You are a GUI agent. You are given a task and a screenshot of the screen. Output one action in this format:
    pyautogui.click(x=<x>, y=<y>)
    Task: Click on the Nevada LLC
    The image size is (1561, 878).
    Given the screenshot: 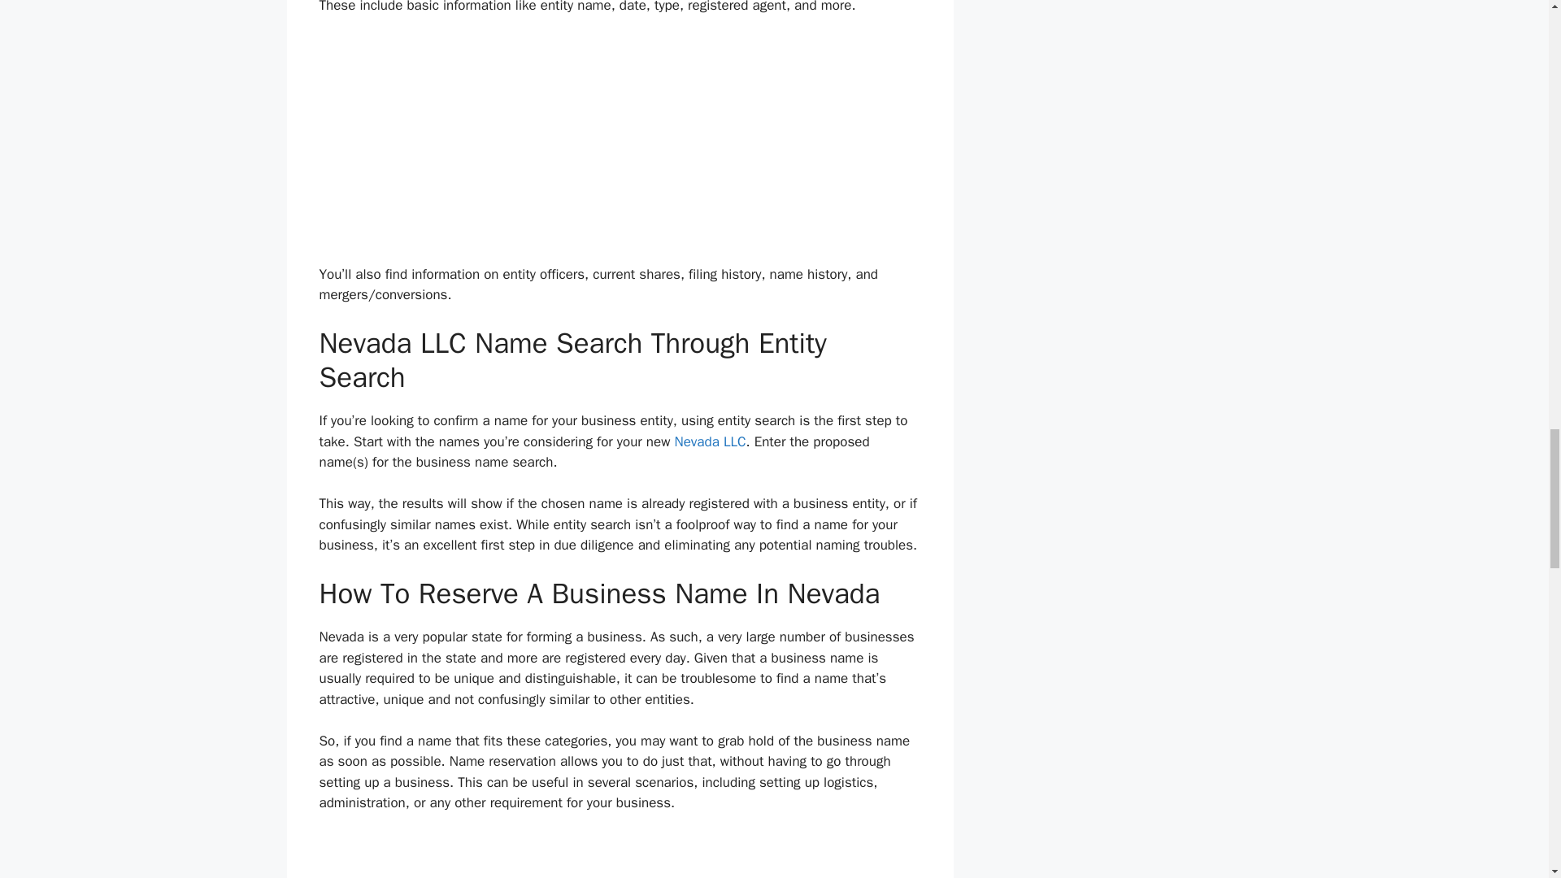 What is the action you would take?
    pyautogui.click(x=710, y=442)
    